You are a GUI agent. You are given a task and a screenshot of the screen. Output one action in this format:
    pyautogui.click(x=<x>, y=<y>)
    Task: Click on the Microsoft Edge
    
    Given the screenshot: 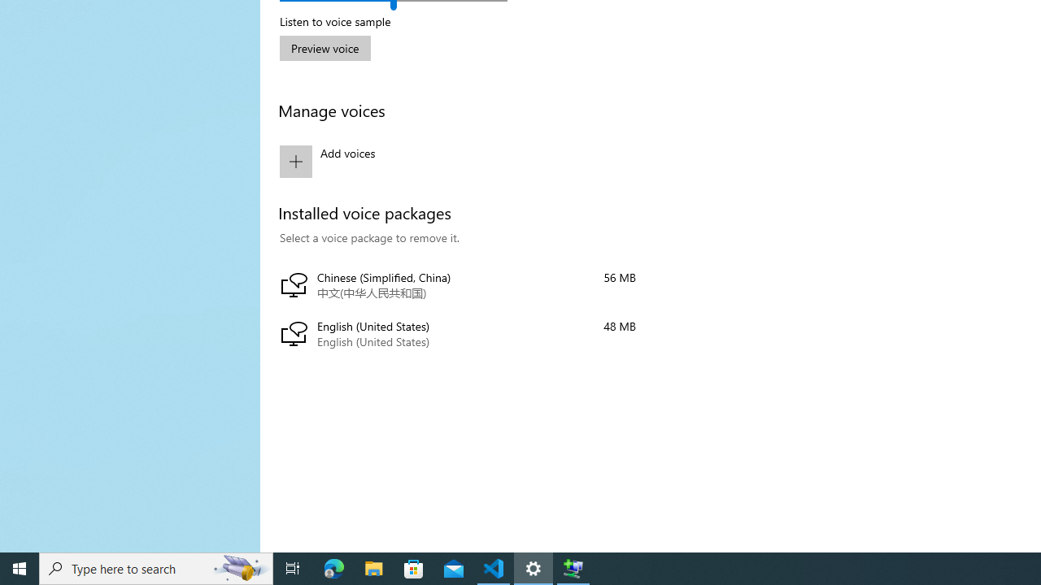 What is the action you would take?
    pyautogui.click(x=334, y=569)
    